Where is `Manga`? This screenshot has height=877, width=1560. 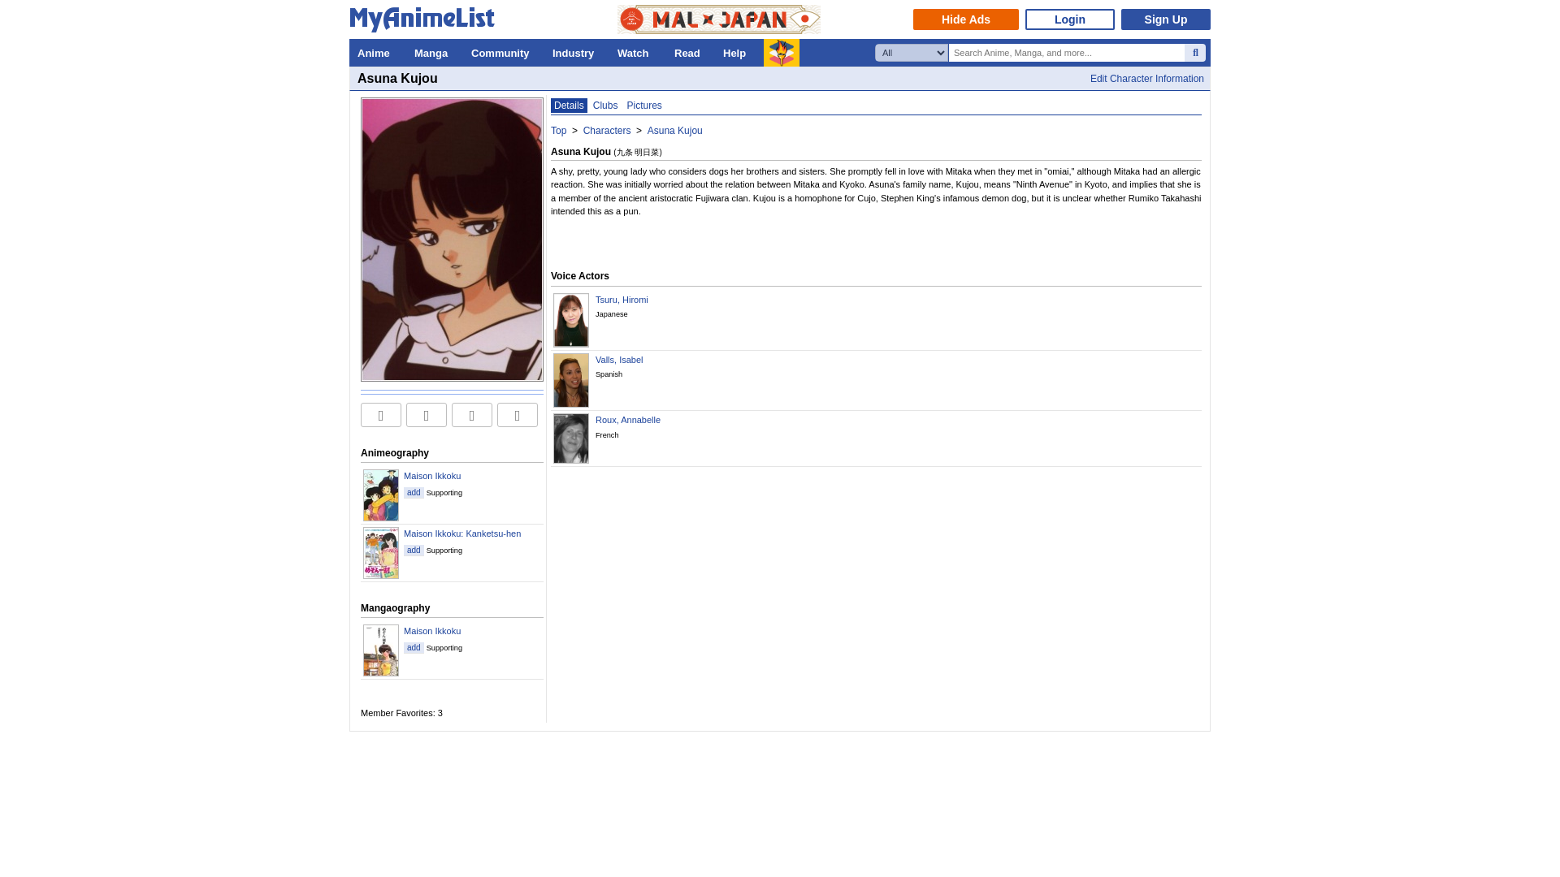 Manga is located at coordinates (434, 52).